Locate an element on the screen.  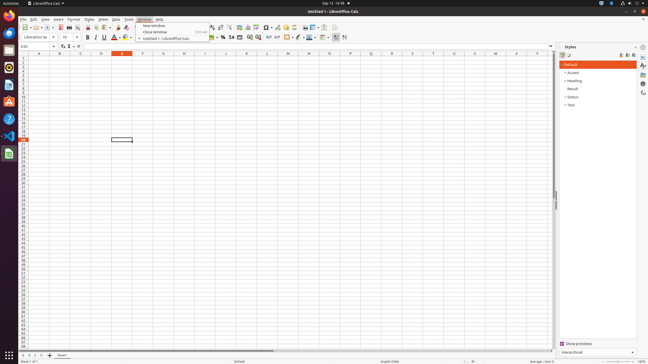
I1 is located at coordinates (205, 58).